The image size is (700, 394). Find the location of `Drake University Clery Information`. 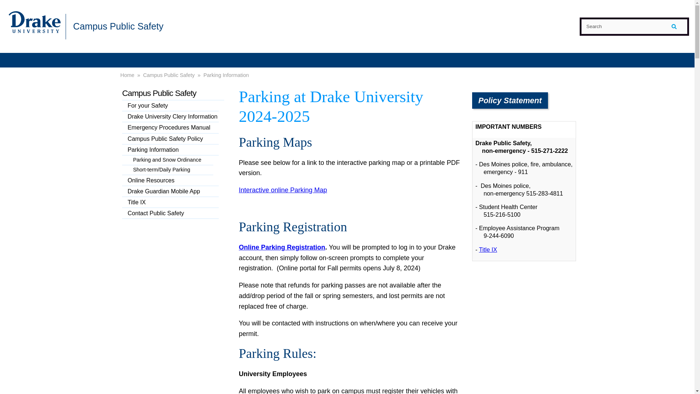

Drake University Clery Information is located at coordinates (170, 116).